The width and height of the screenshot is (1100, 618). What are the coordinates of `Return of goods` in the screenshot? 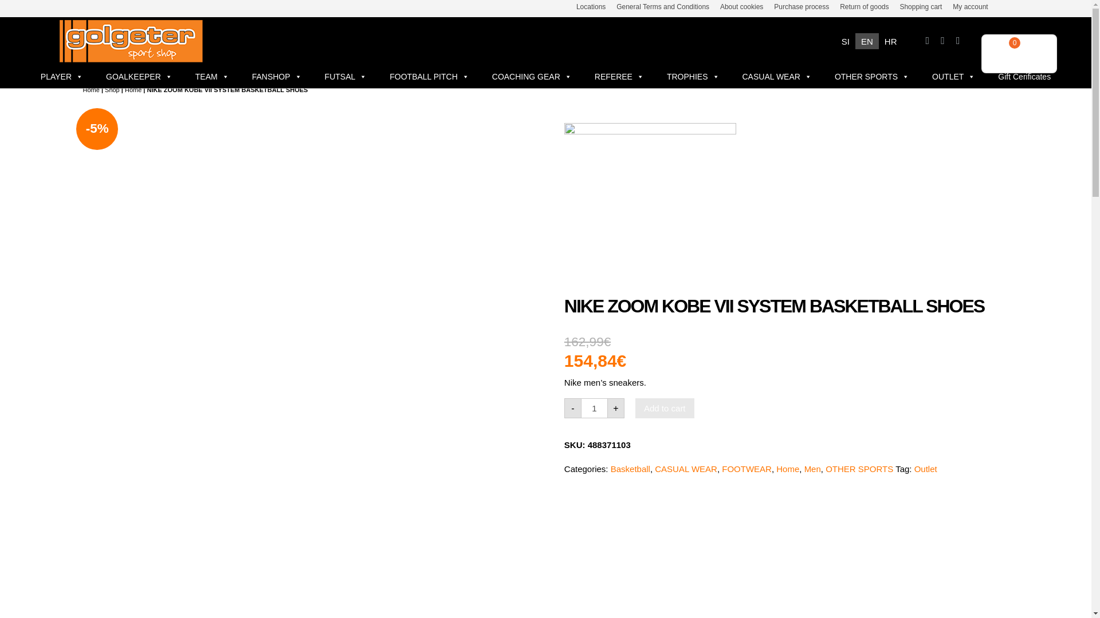 It's located at (864, 7).